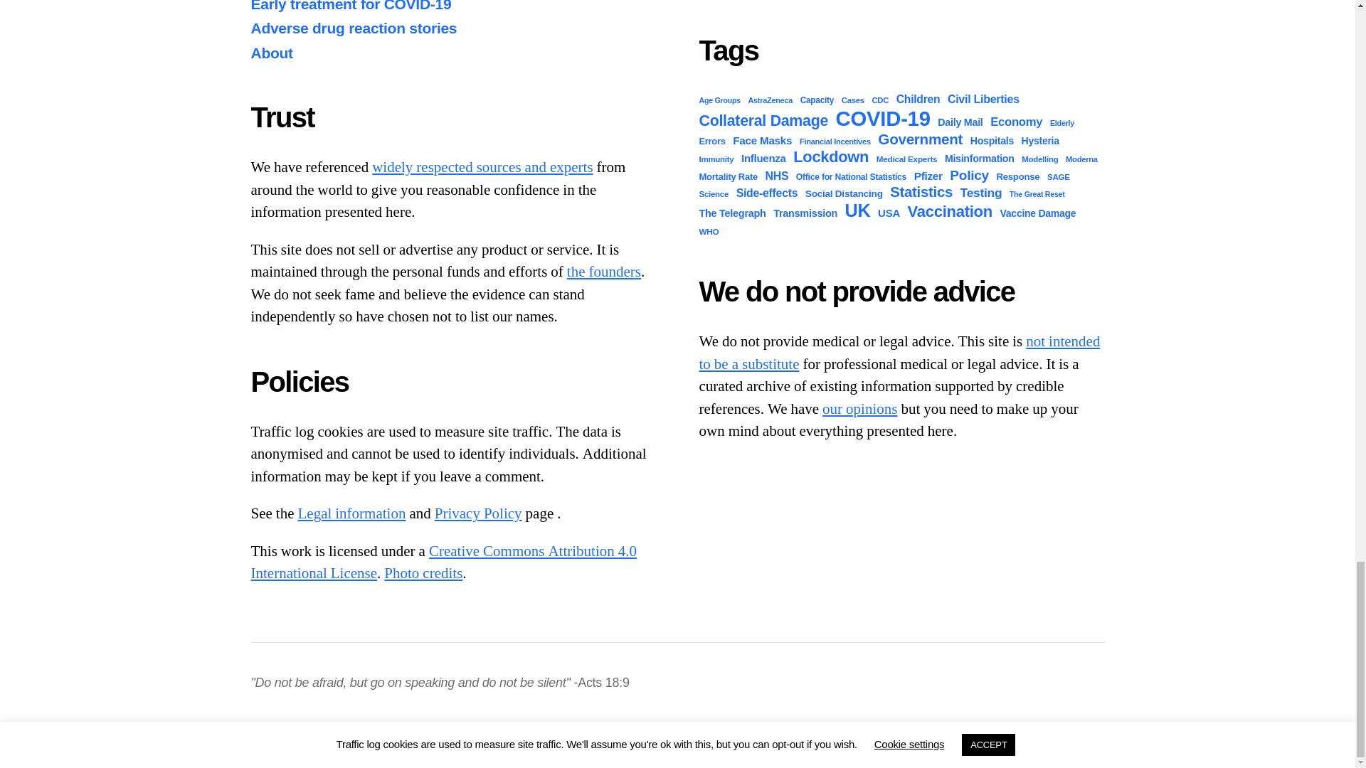 The image size is (1366, 768). Describe the element at coordinates (482, 168) in the screenshot. I see `Information sources` at that location.